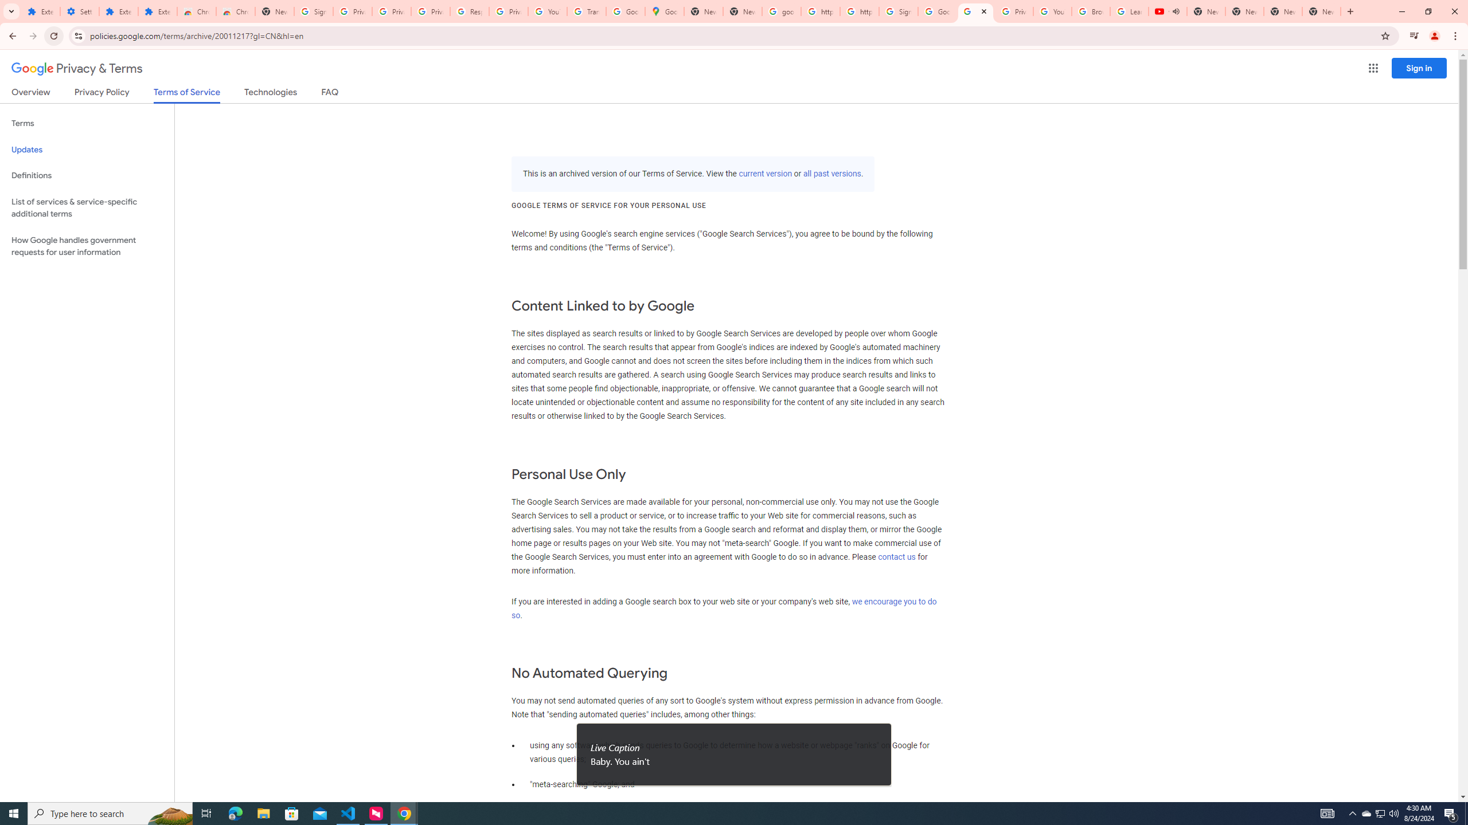 The width and height of the screenshot is (1468, 825). Describe the element at coordinates (724, 608) in the screenshot. I see `we encourage you to do so` at that location.